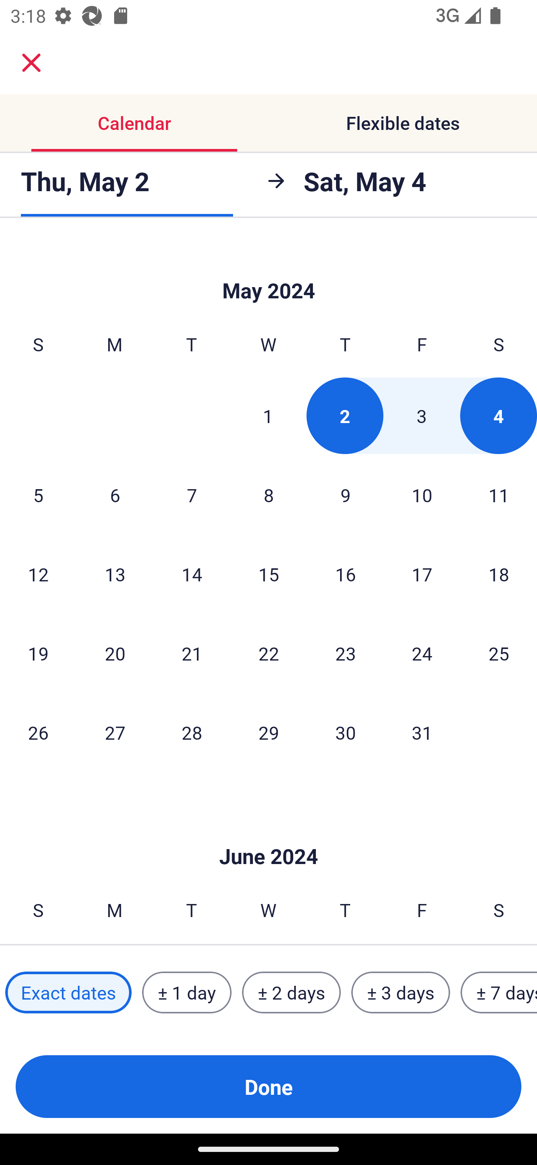  Describe the element at coordinates (345, 495) in the screenshot. I see `9 Thursday, May 9, 2024` at that location.